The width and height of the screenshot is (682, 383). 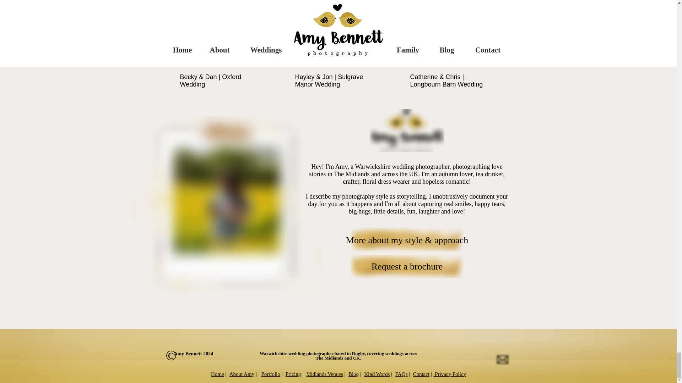 I want to click on Request a brochure, so click(x=407, y=266).